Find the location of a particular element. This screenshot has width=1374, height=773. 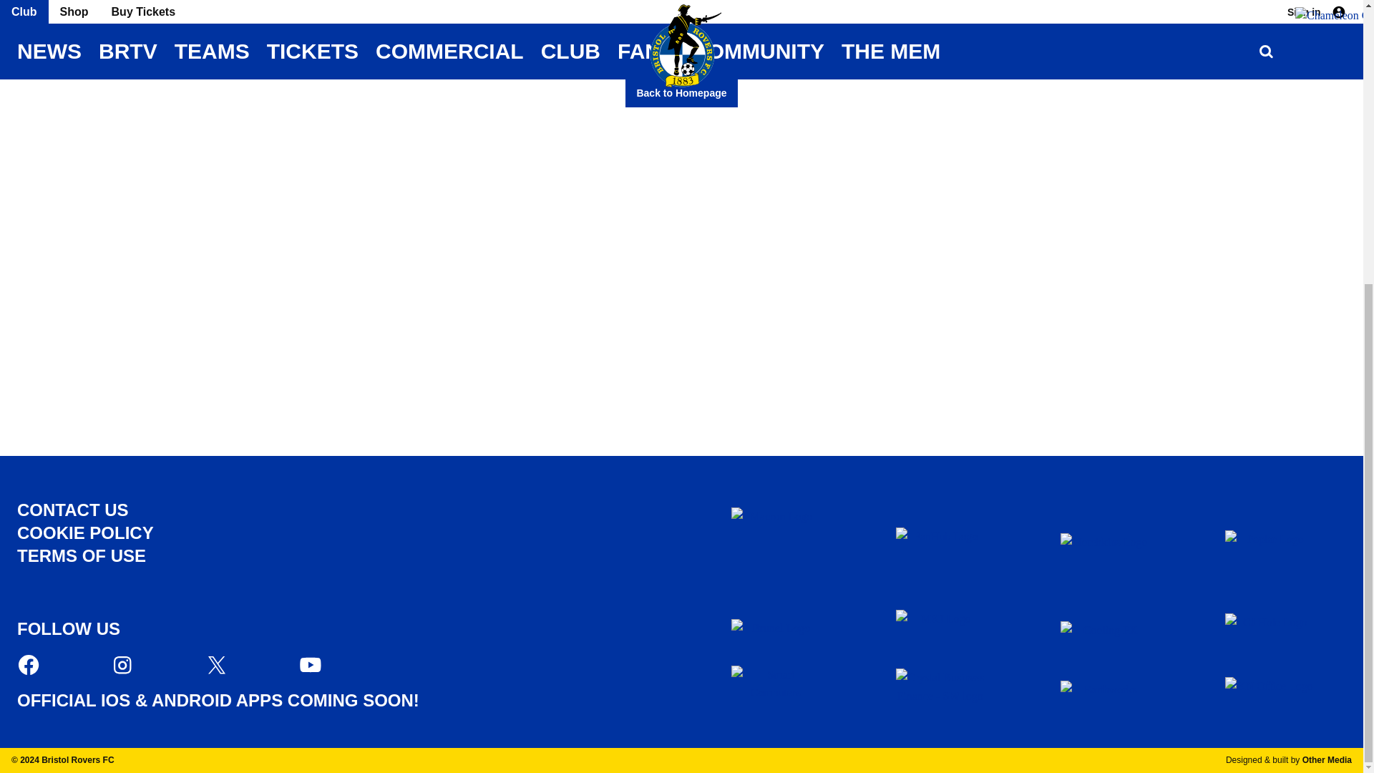

Cooling FX is located at coordinates (1105, 631).